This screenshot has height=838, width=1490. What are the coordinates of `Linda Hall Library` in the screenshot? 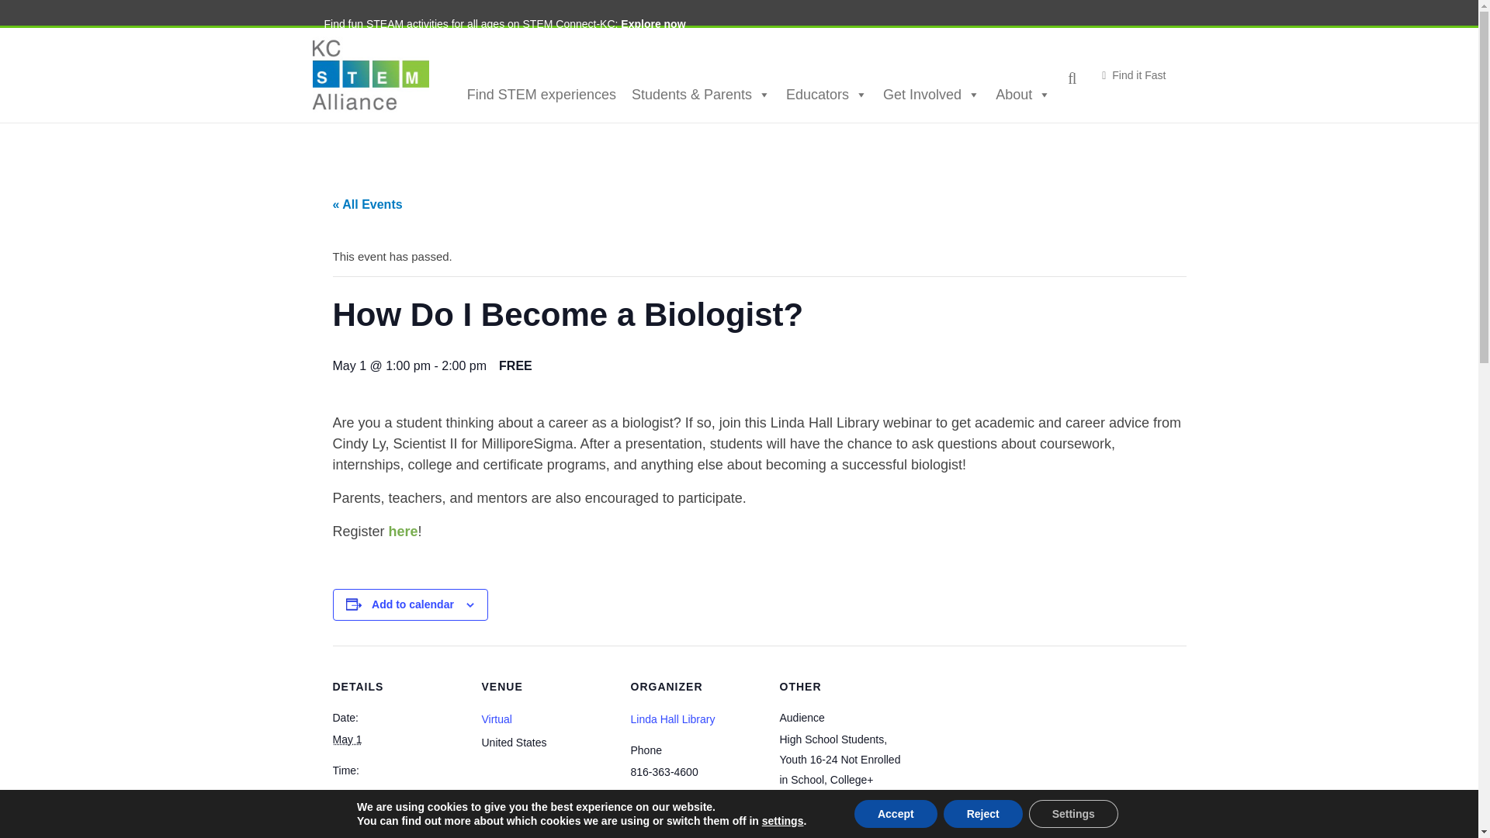 It's located at (672, 719).